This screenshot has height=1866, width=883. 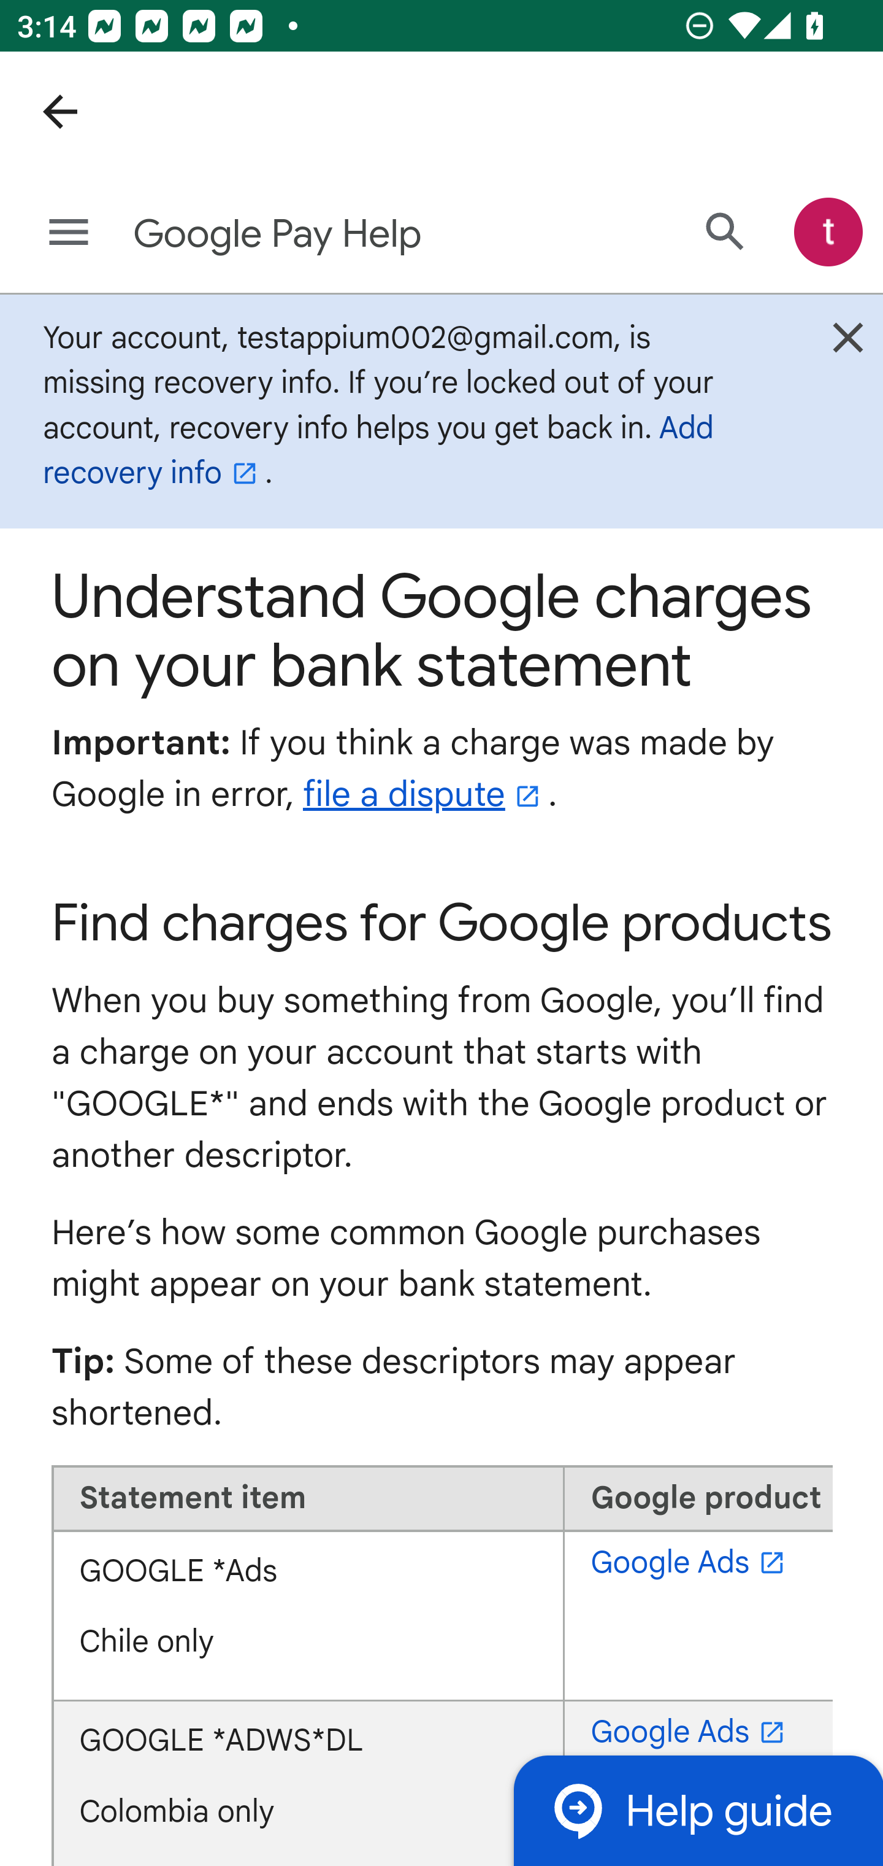 I want to click on Help guide, so click(x=698, y=1810).